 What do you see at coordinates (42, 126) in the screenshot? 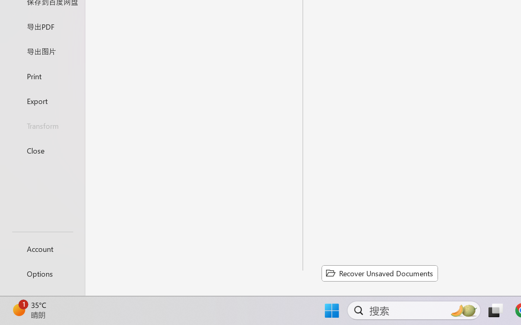
I see `Transform` at bounding box center [42, 126].